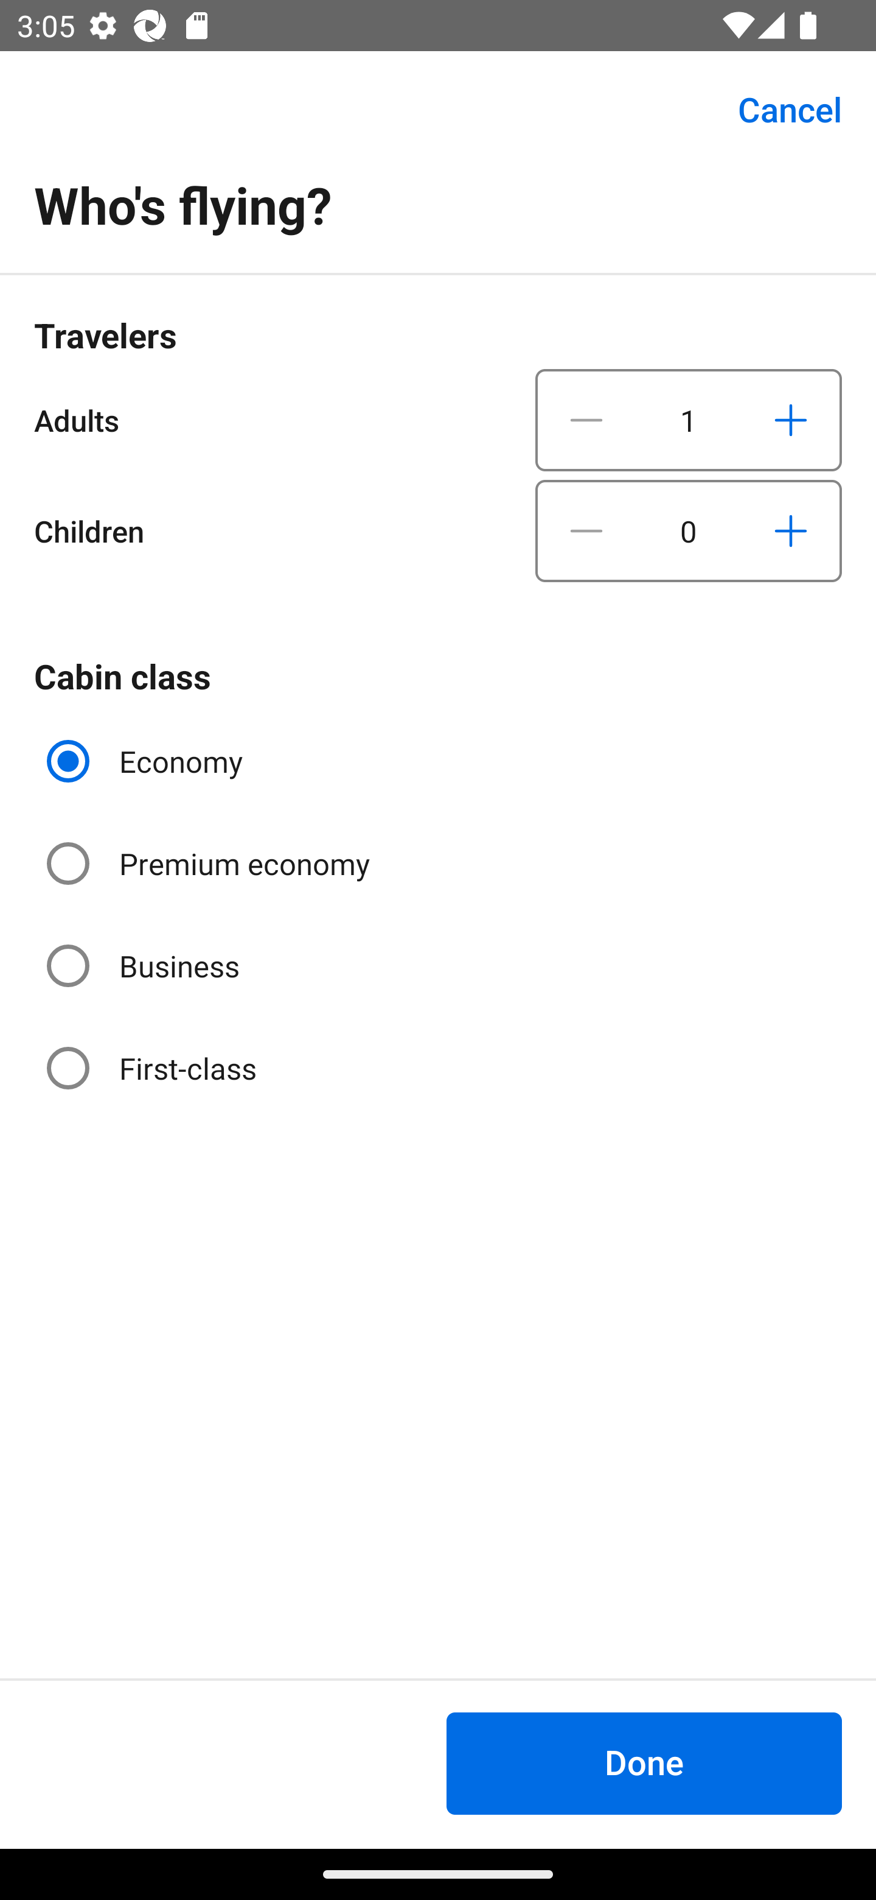  I want to click on Decrease, so click(586, 420).